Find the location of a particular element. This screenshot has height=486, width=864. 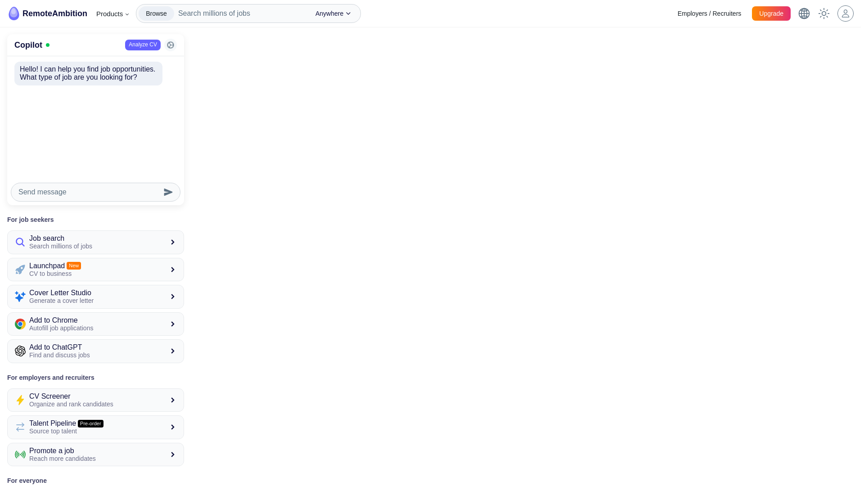

RemoteAmbition is located at coordinates (95, 454).